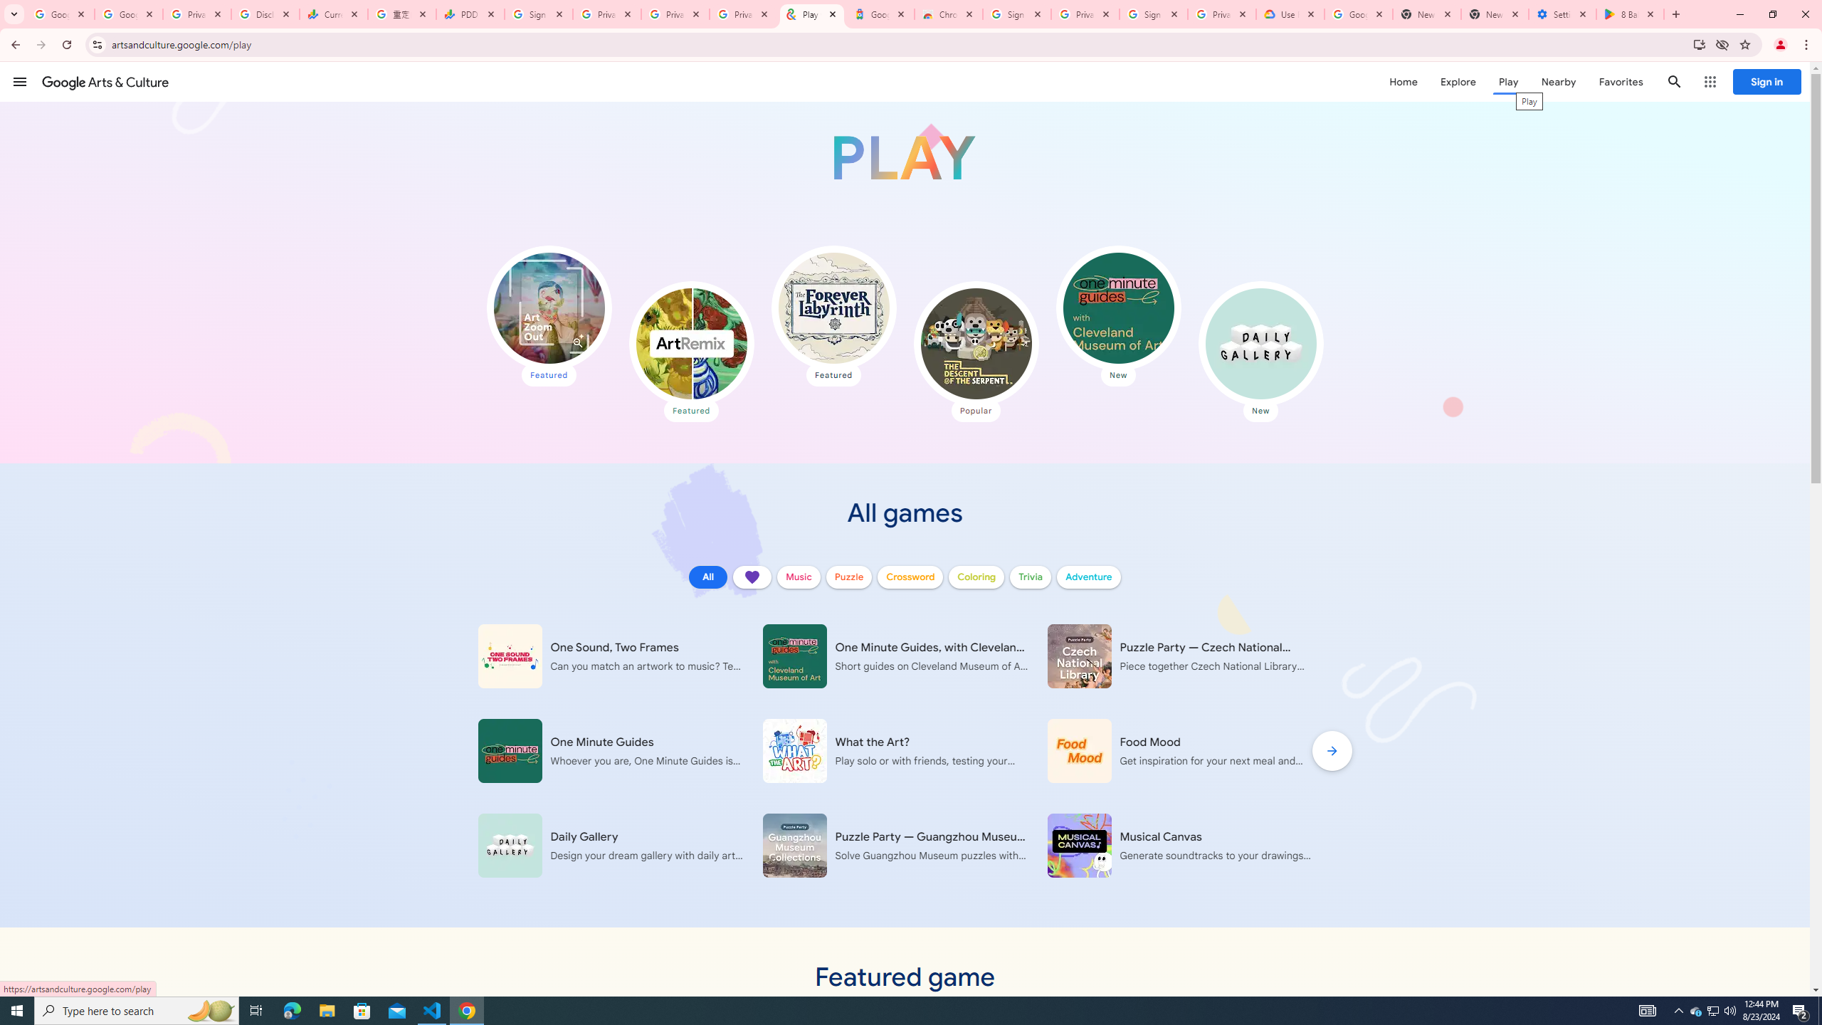 Image resolution: width=1822 pixels, height=1025 pixels. Describe the element at coordinates (538, 14) in the screenshot. I see `Sign in - Google Accounts` at that location.